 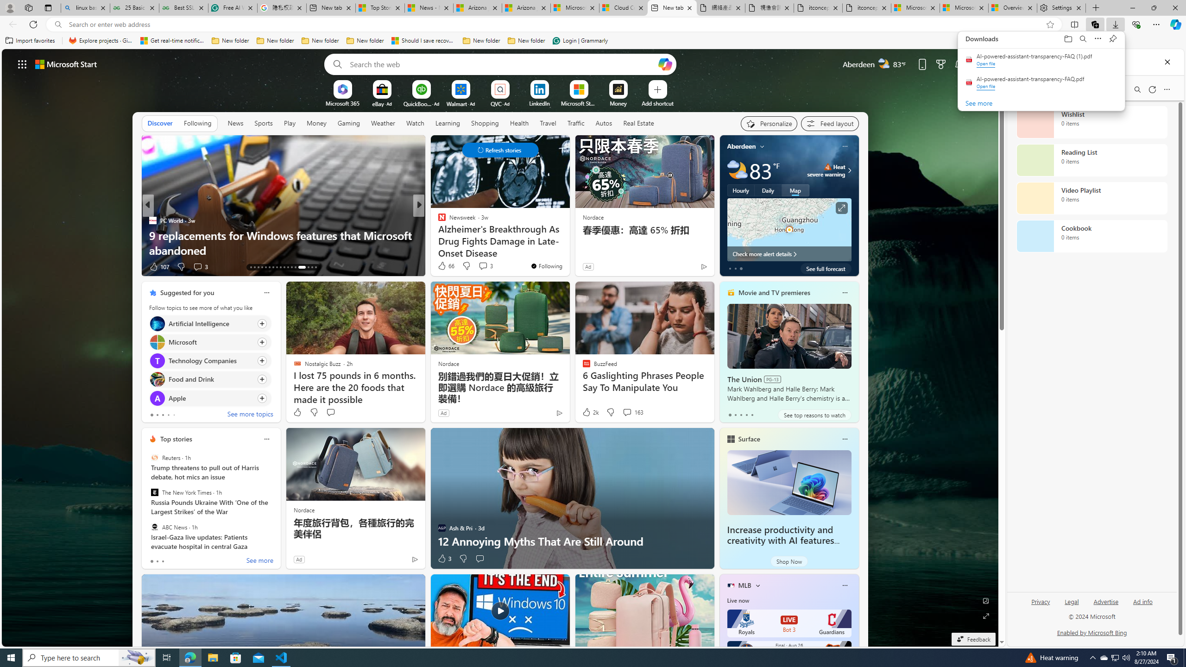 What do you see at coordinates (485, 123) in the screenshot?
I see `Shopping` at bounding box center [485, 123].